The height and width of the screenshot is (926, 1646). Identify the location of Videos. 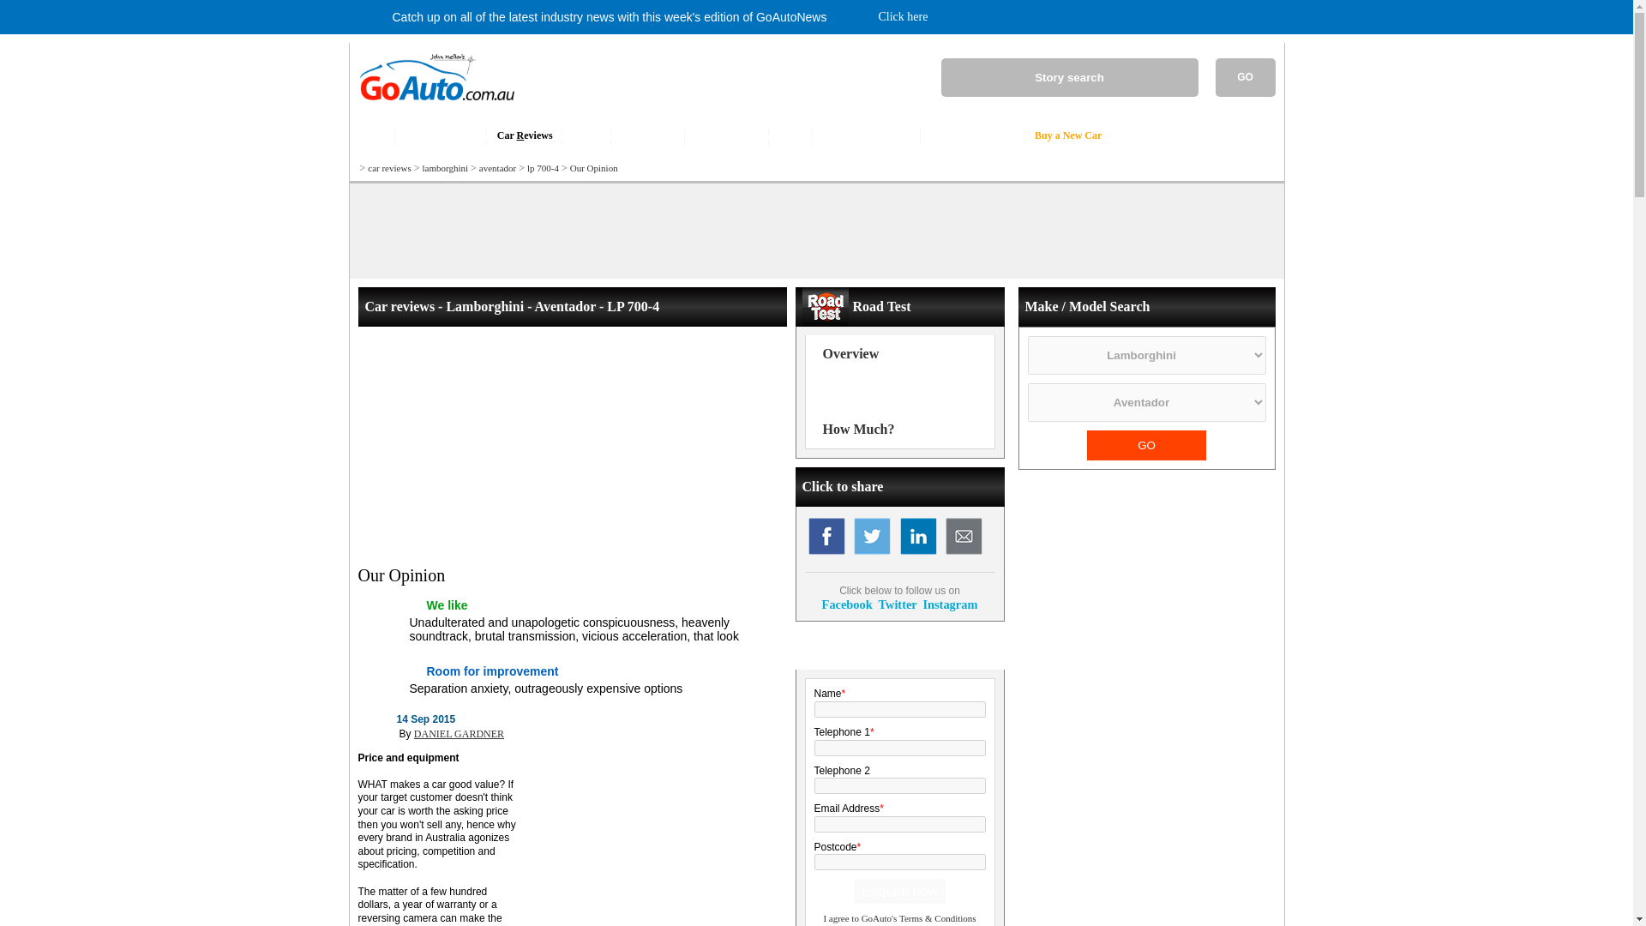
(586, 135).